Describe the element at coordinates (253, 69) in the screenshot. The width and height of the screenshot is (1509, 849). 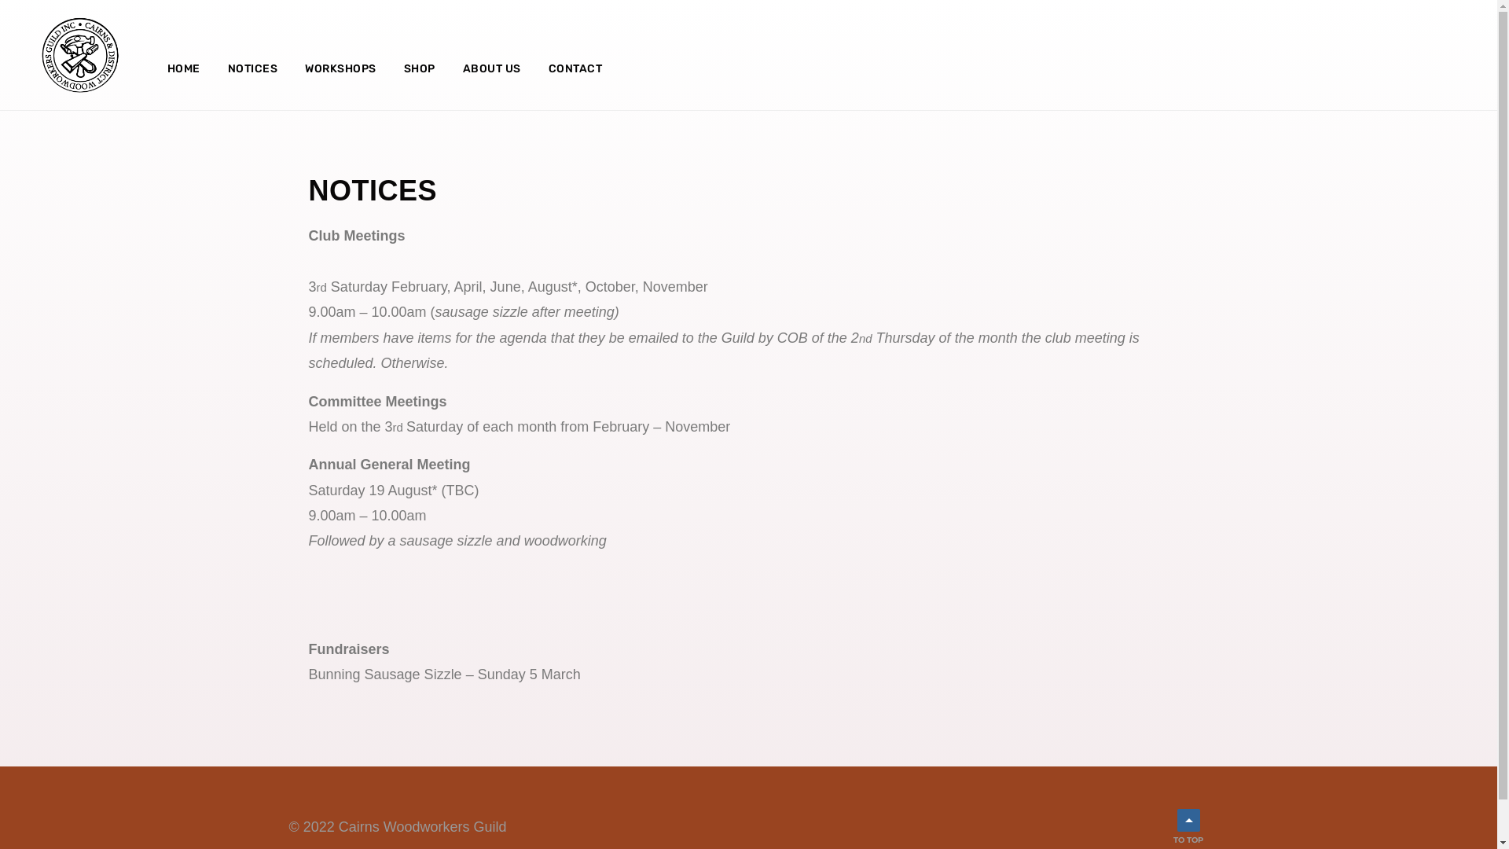
I see `NOTICES` at that location.